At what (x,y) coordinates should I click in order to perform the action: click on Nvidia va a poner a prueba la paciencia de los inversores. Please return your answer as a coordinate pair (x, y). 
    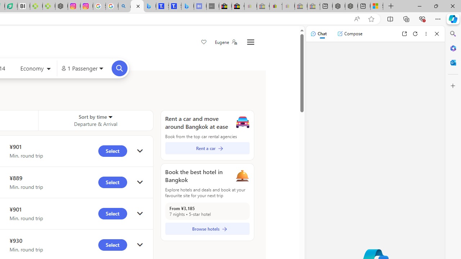
    Looking at the image, I should click on (24, 6).